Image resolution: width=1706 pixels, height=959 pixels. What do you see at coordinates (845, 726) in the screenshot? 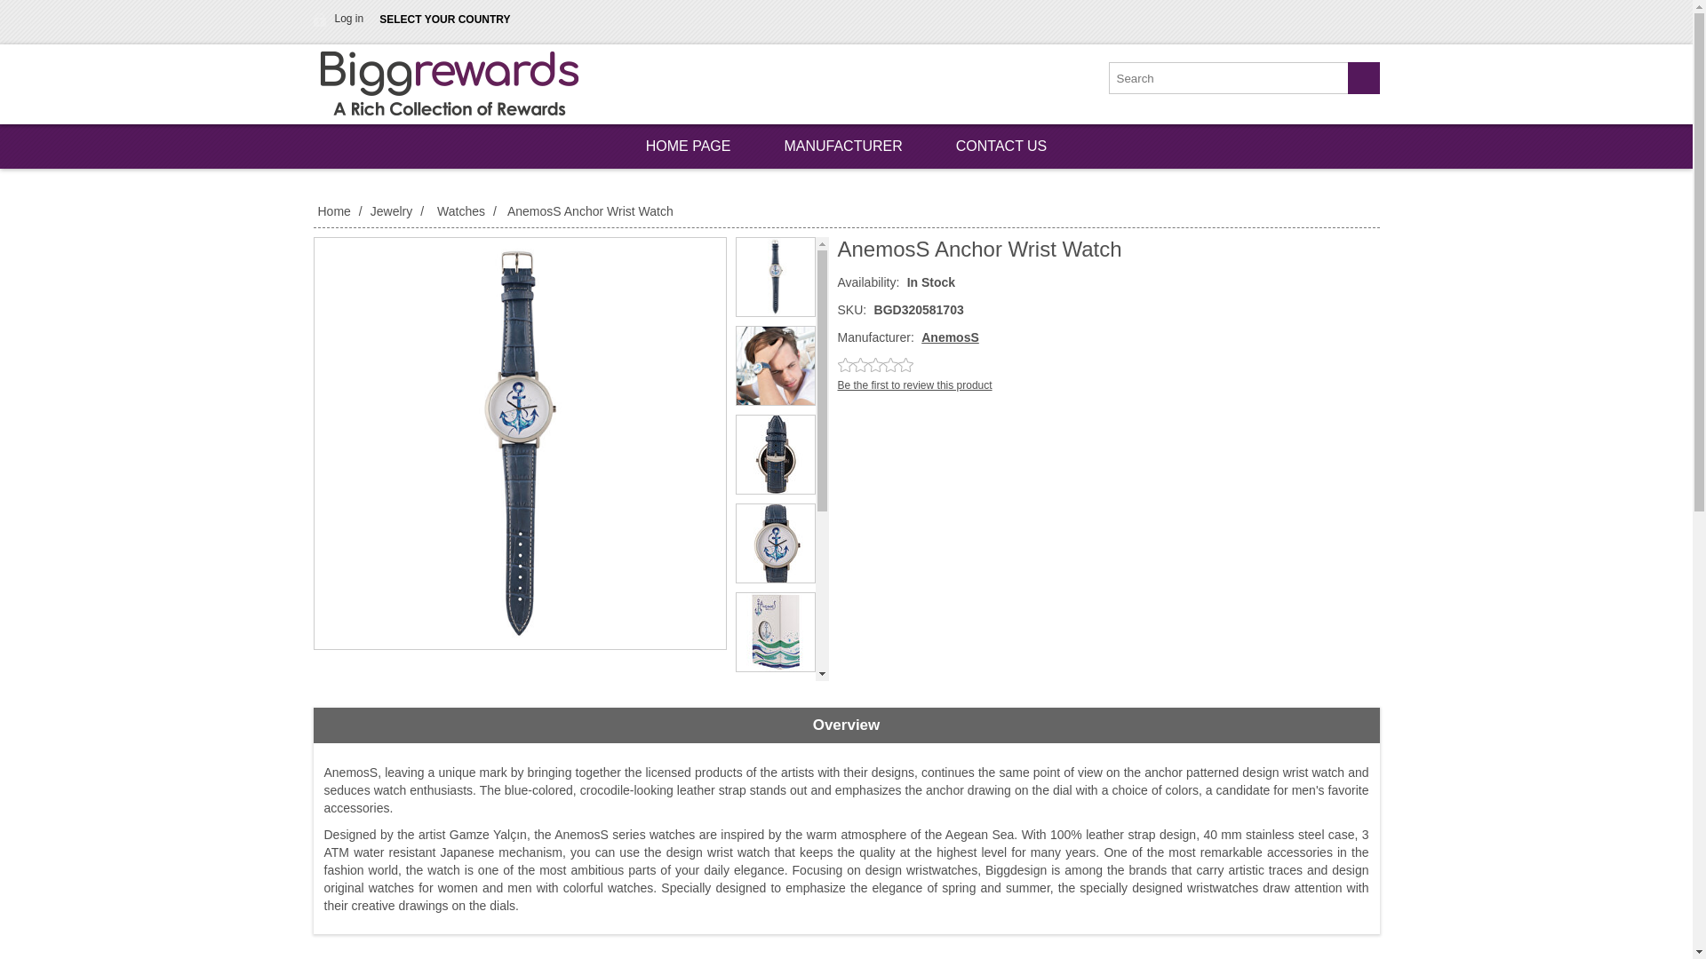
I see `Overview` at bounding box center [845, 726].